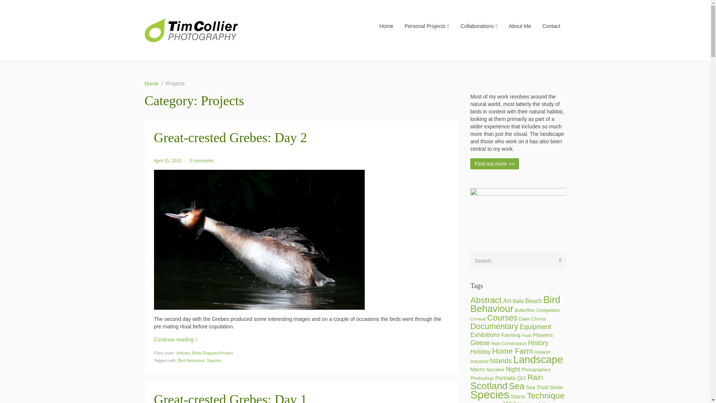 This screenshot has width=716, height=403. What do you see at coordinates (386, 26) in the screenshot?
I see `Home` at bounding box center [386, 26].